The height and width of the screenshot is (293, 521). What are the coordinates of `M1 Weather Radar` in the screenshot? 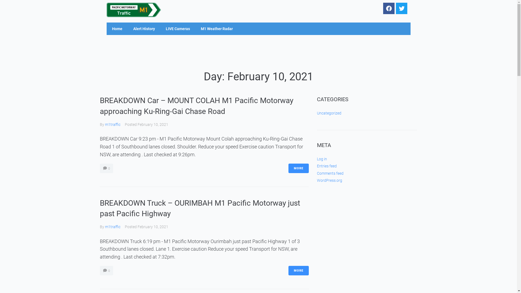 It's located at (217, 29).